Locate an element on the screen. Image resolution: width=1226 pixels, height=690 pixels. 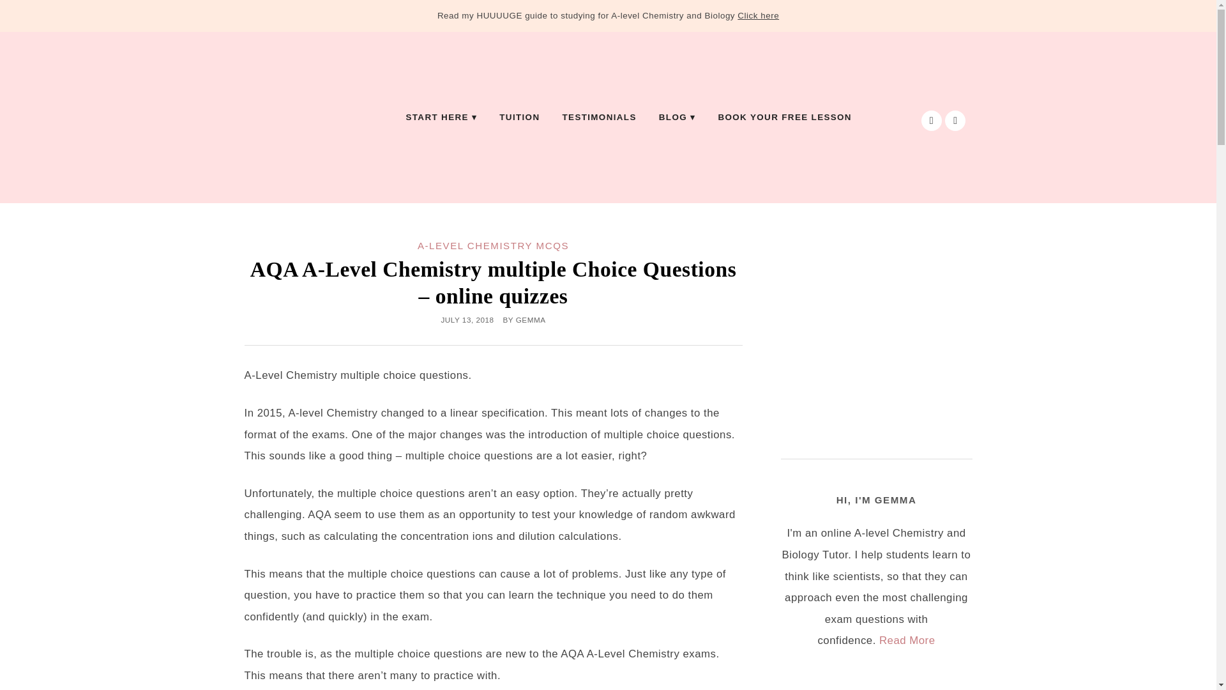
START HERE is located at coordinates (441, 118).